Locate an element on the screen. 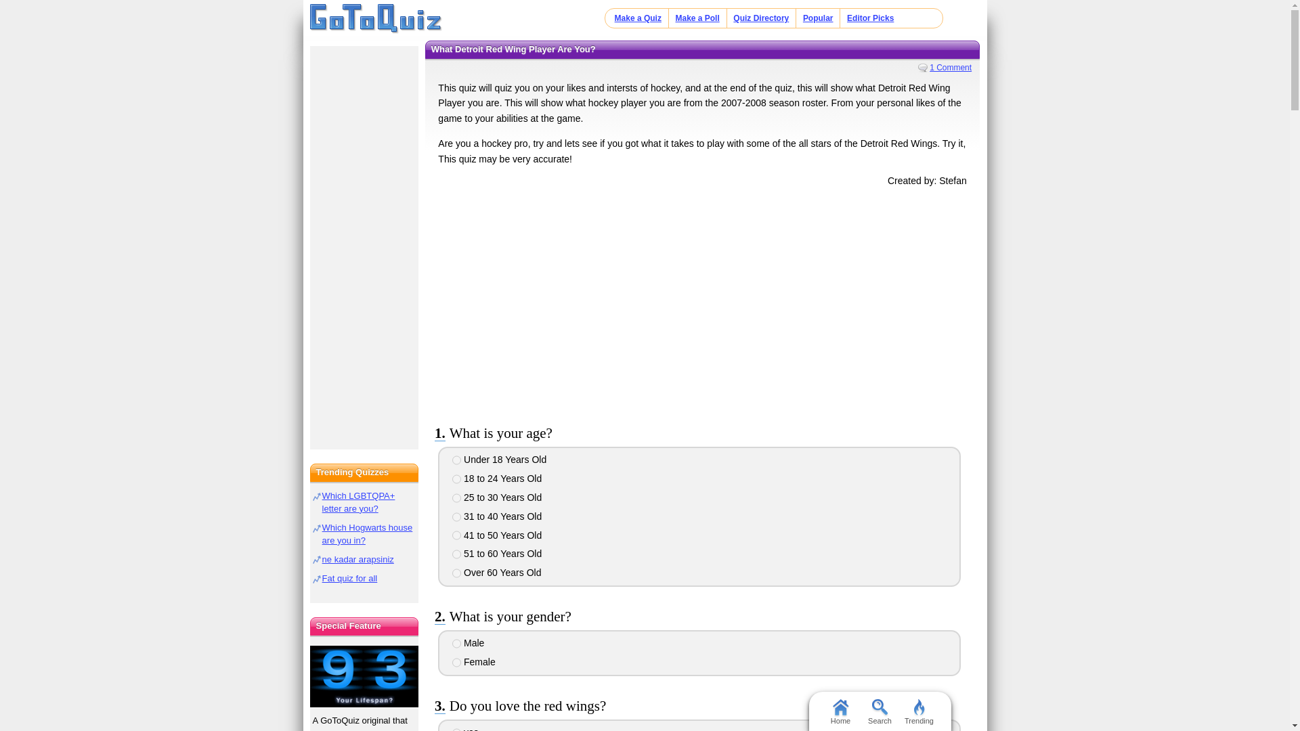 The width and height of the screenshot is (1300, 731). ne kadar arapsiniz is located at coordinates (357, 559).